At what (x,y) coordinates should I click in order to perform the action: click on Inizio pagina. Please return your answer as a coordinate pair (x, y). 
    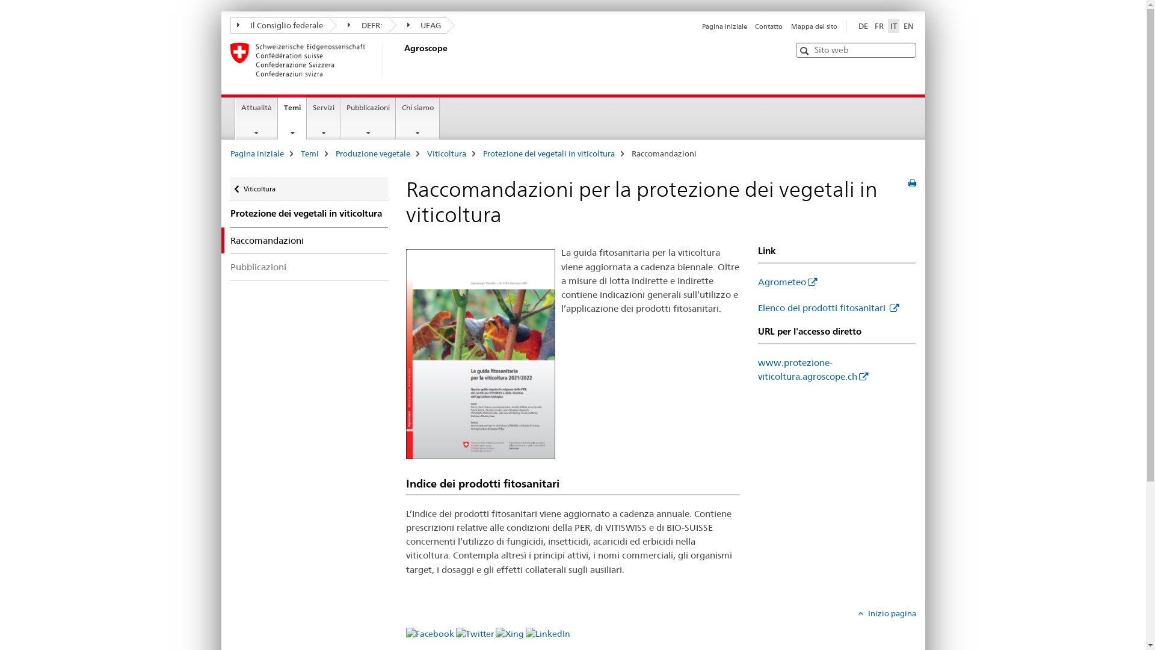
    Looking at the image, I should click on (887, 613).